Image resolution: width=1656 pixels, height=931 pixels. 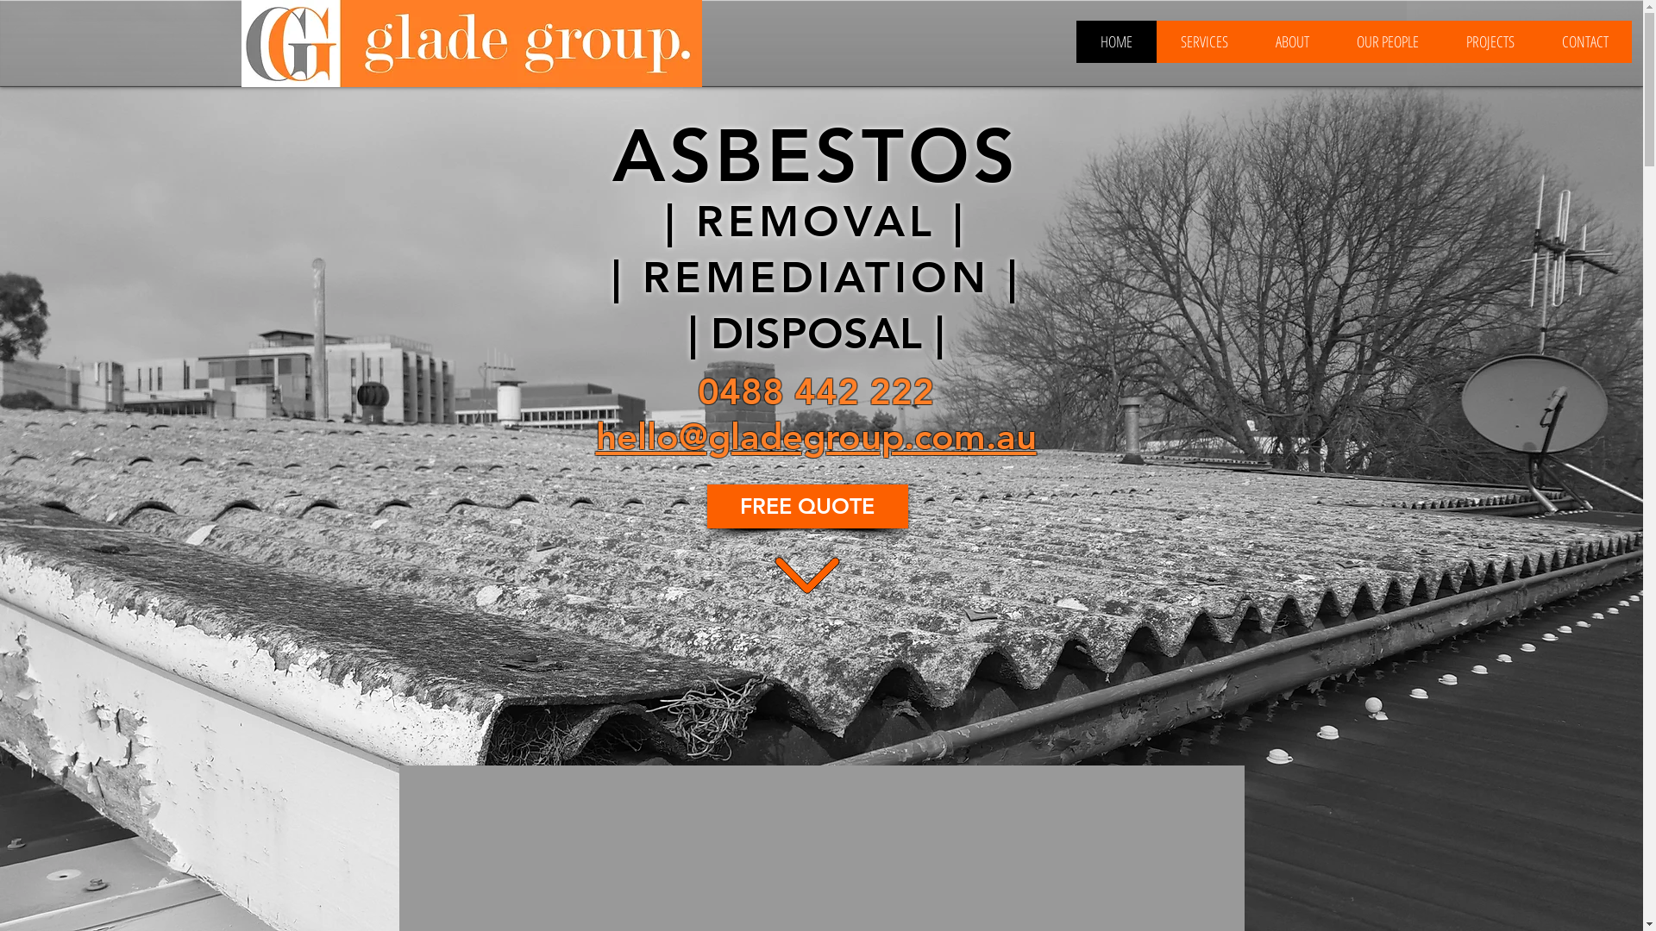 What do you see at coordinates (1292, 41) in the screenshot?
I see `ABOUT` at bounding box center [1292, 41].